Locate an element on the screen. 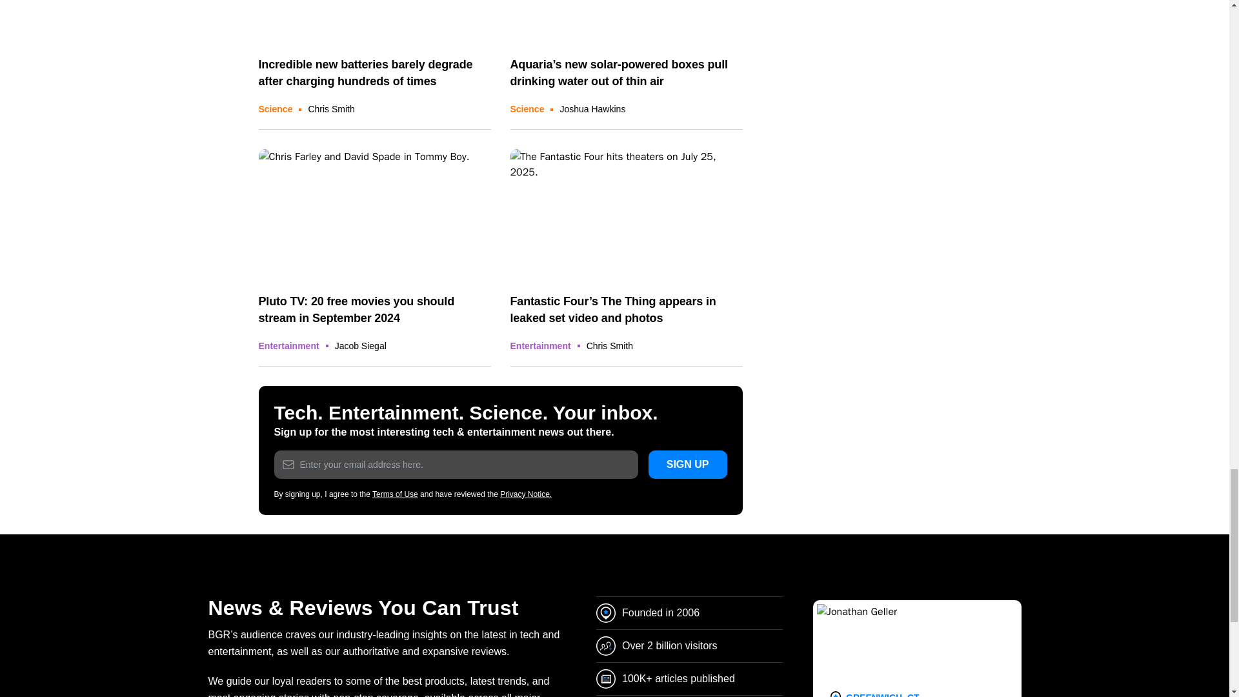 The height and width of the screenshot is (697, 1239). Posts by Chris Smith is located at coordinates (609, 346).